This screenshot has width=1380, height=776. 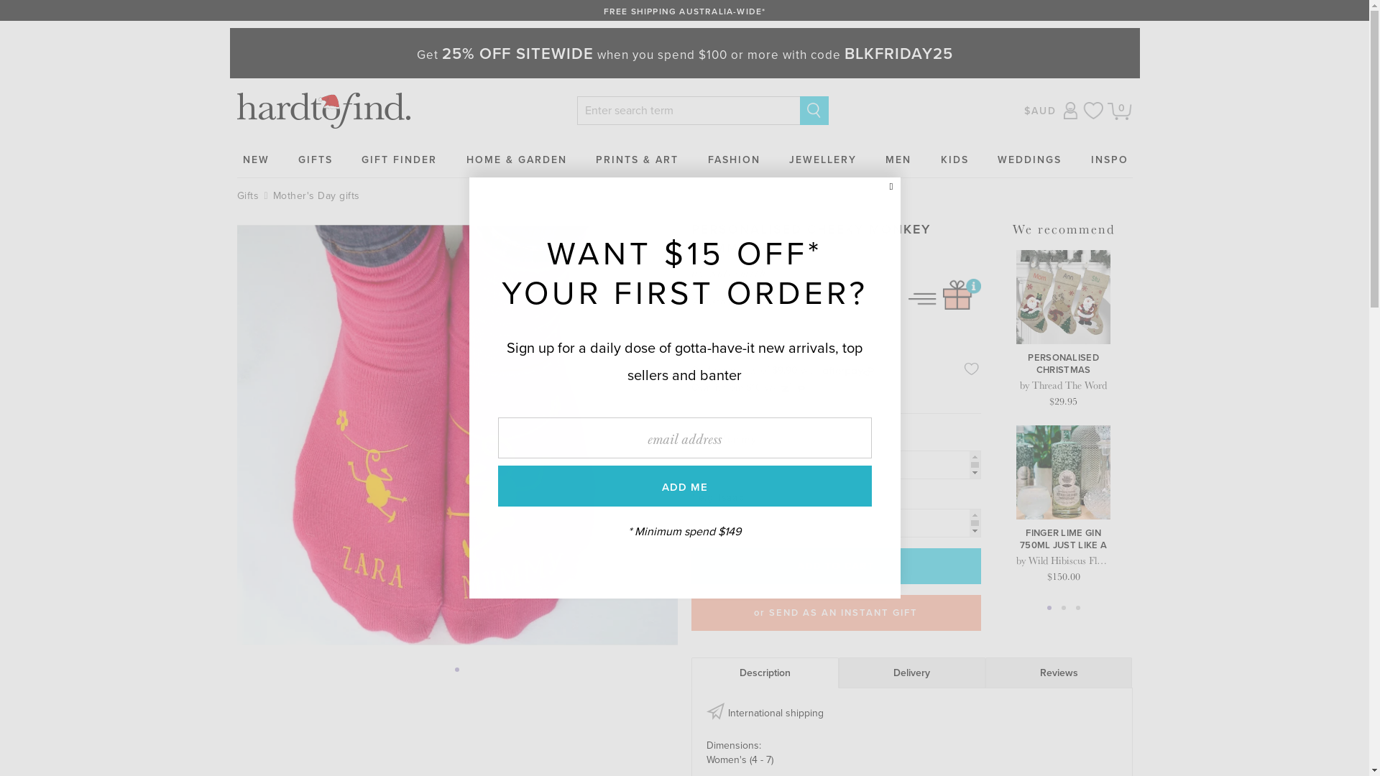 What do you see at coordinates (898, 160) in the screenshot?
I see `MEN` at bounding box center [898, 160].